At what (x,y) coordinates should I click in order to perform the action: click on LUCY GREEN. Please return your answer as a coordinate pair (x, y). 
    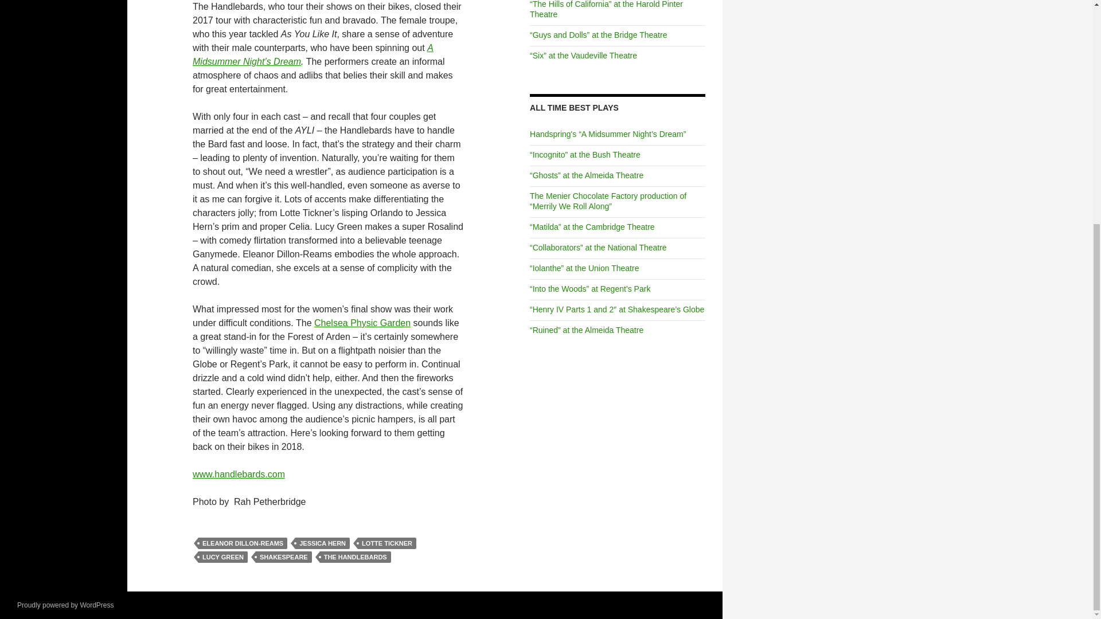
    Looking at the image, I should click on (222, 557).